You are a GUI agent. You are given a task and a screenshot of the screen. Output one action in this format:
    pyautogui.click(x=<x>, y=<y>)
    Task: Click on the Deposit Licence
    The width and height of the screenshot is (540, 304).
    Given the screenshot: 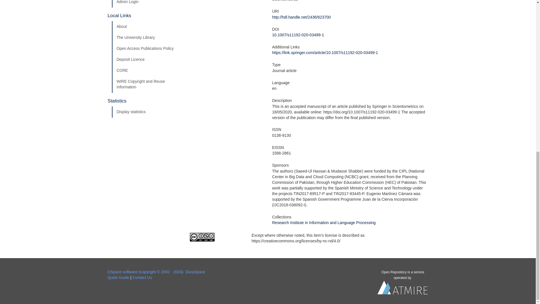 What is the action you would take?
    pyautogui.click(x=147, y=60)
    